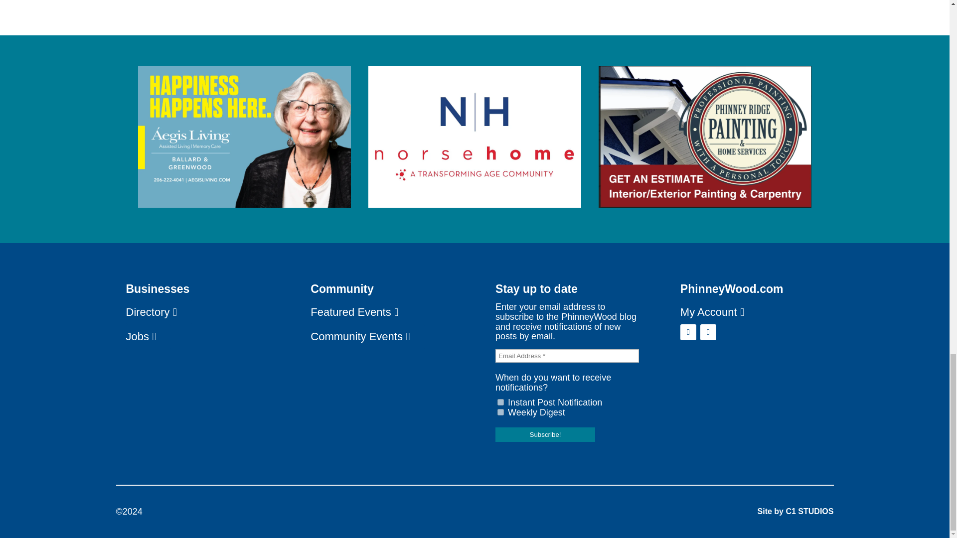 This screenshot has width=957, height=538. What do you see at coordinates (708, 332) in the screenshot?
I see `Follow on X` at bounding box center [708, 332].